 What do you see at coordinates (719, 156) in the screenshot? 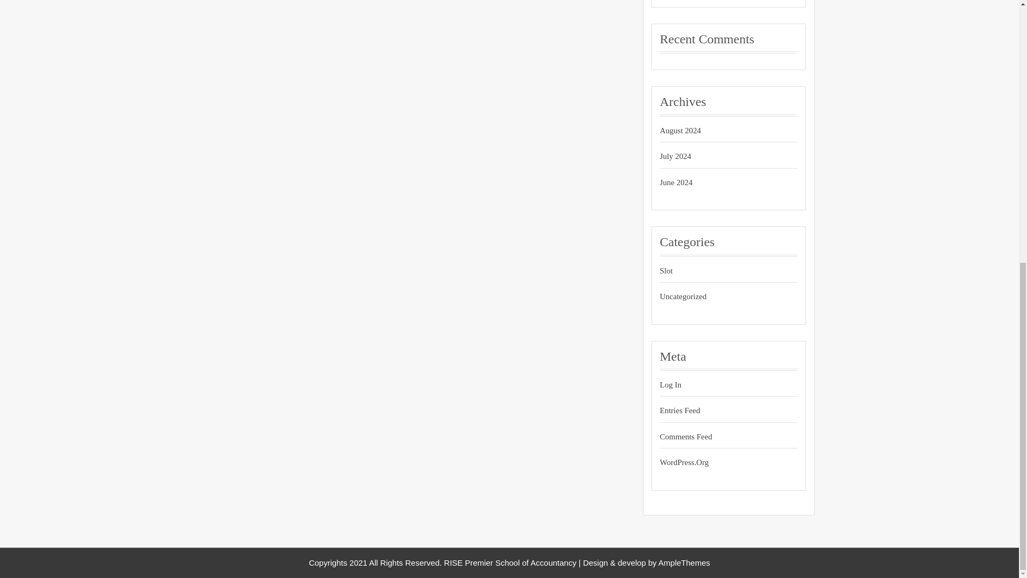
I see `July 2024` at bounding box center [719, 156].